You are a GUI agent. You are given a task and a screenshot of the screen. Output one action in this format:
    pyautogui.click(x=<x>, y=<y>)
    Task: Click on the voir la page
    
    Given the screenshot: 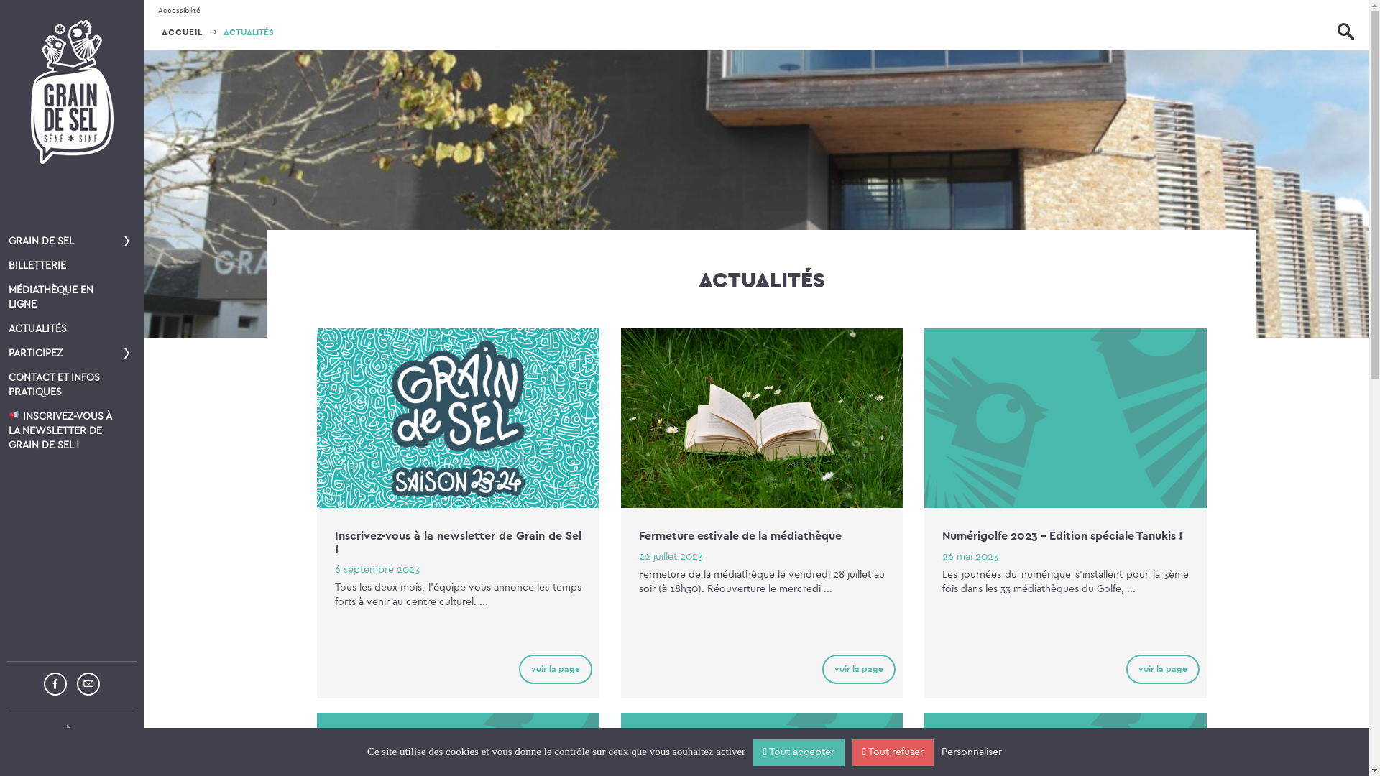 What is the action you would take?
    pyautogui.click(x=556, y=670)
    